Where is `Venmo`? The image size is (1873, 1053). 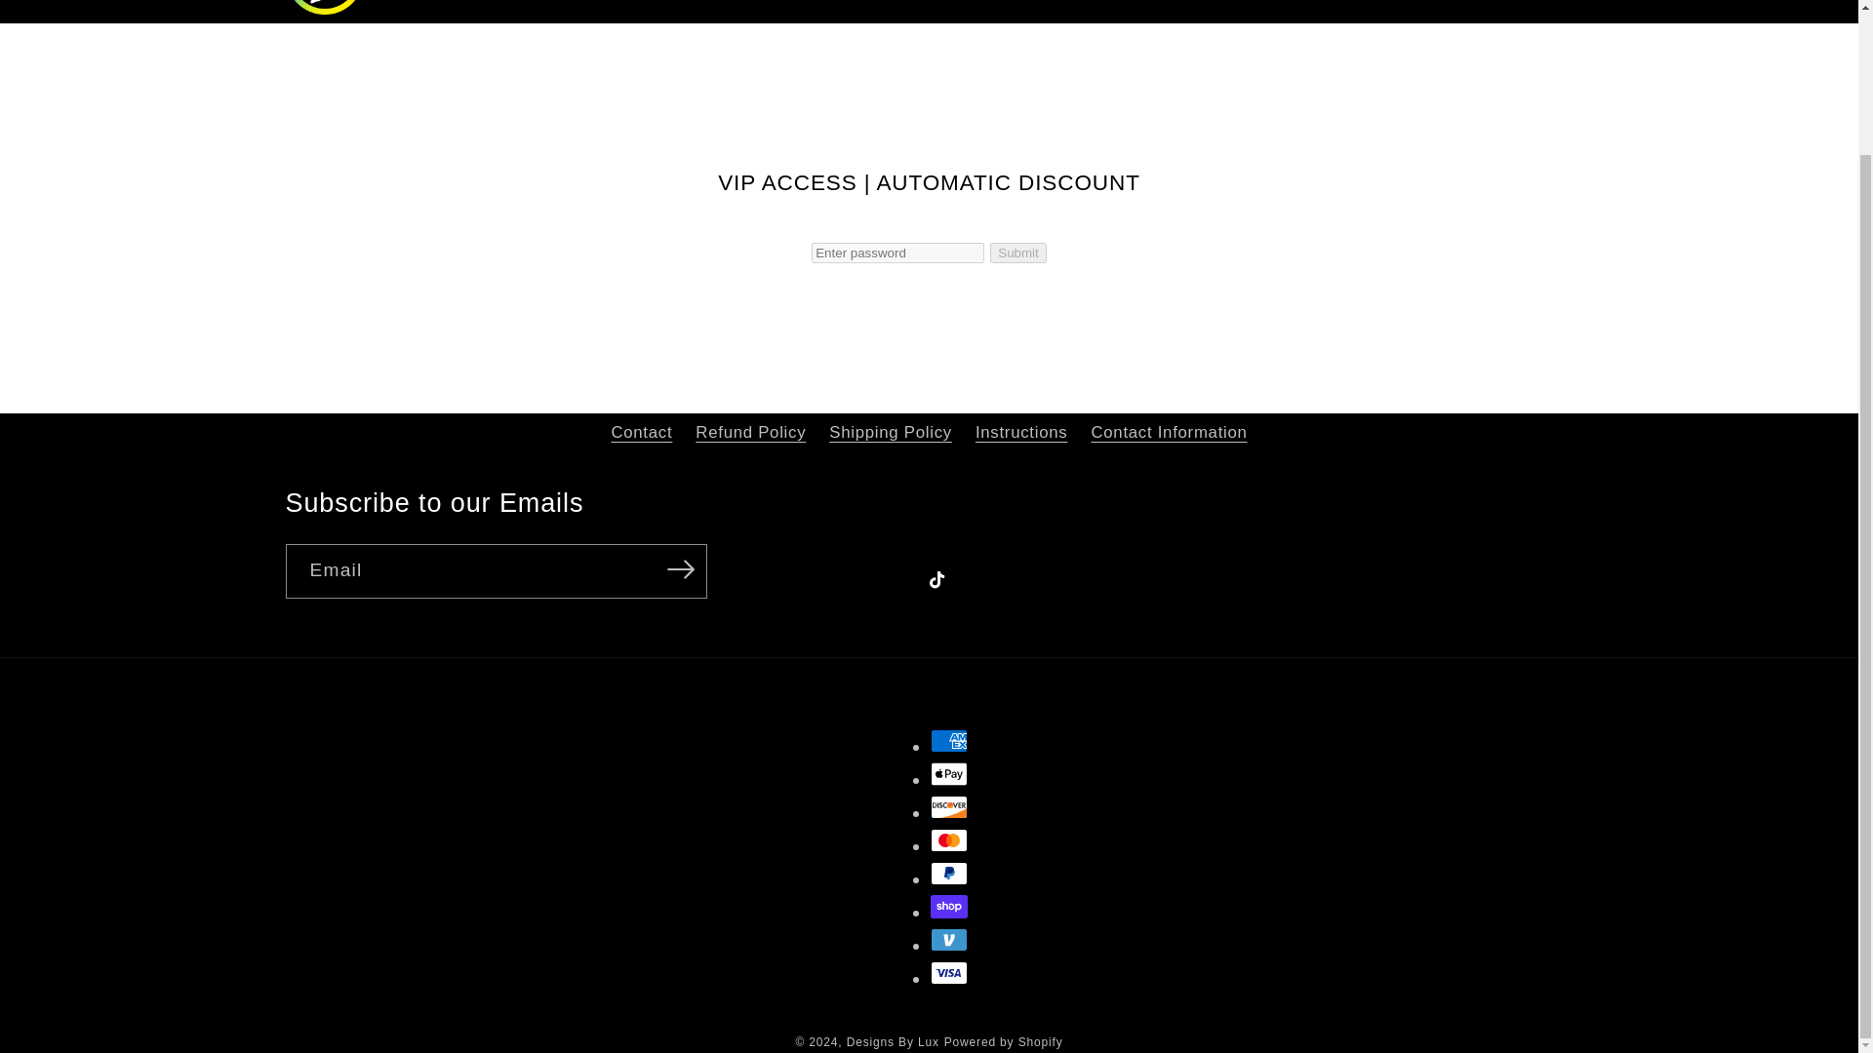 Venmo is located at coordinates (949, 940).